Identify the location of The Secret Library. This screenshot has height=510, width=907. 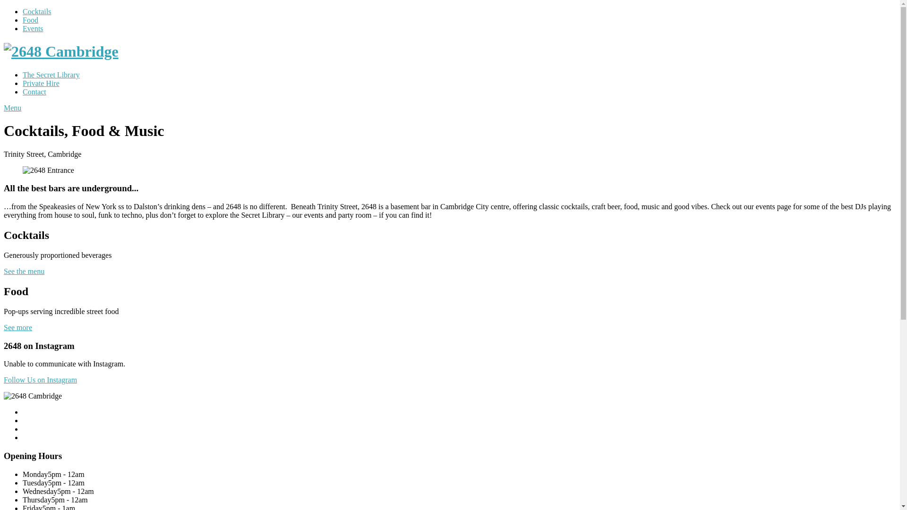
(51, 75).